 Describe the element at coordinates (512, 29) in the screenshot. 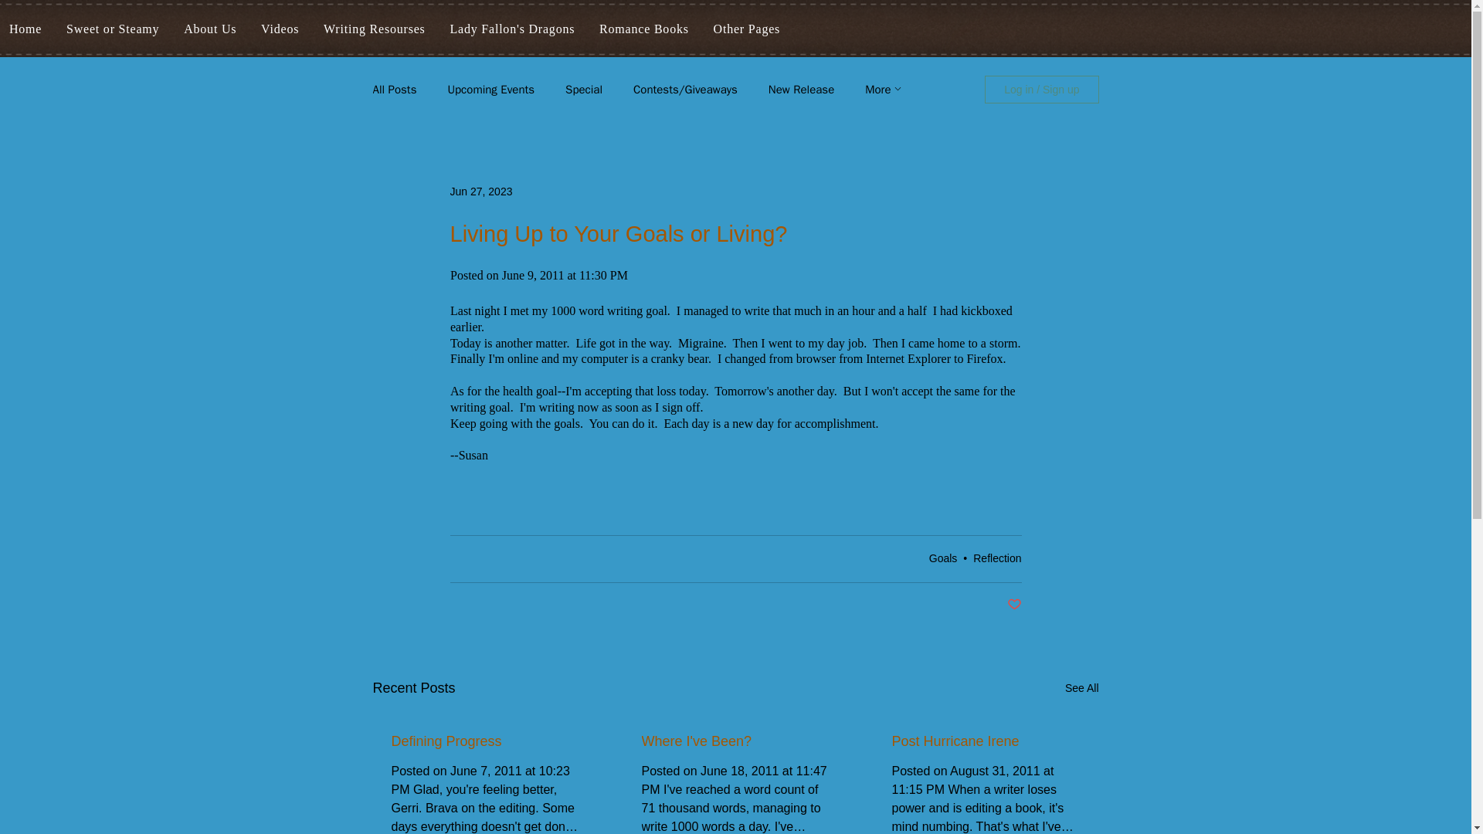

I see `Lady Fallon's Dragons` at that location.